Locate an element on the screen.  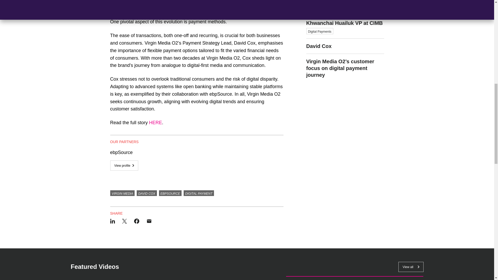
View profile is located at coordinates (124, 165).